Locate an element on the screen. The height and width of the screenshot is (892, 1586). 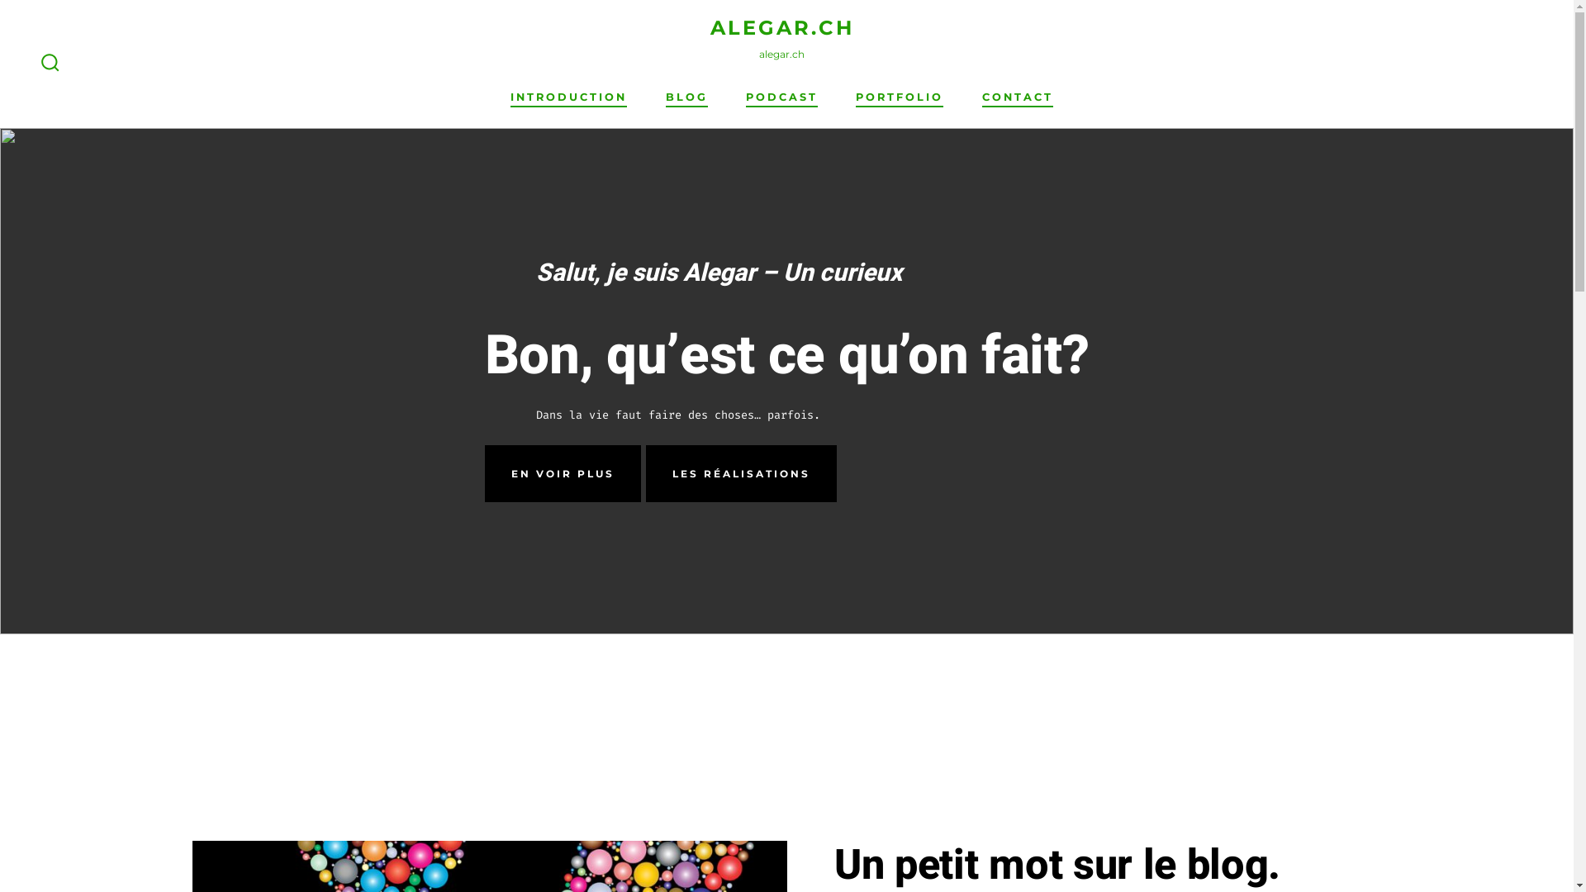
INTRODUCTION is located at coordinates (568, 97).